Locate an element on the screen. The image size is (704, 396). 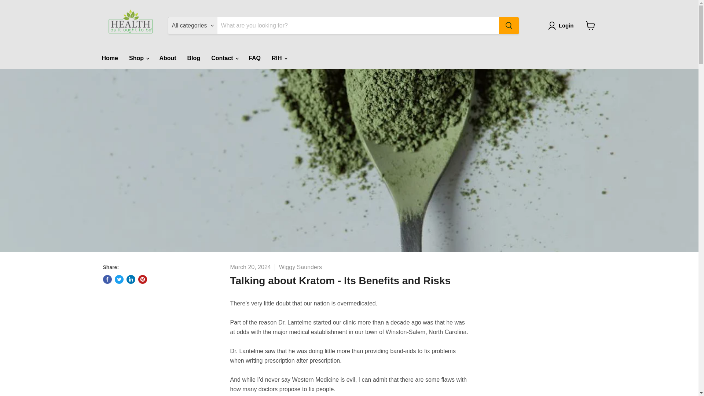
About is located at coordinates (167, 58).